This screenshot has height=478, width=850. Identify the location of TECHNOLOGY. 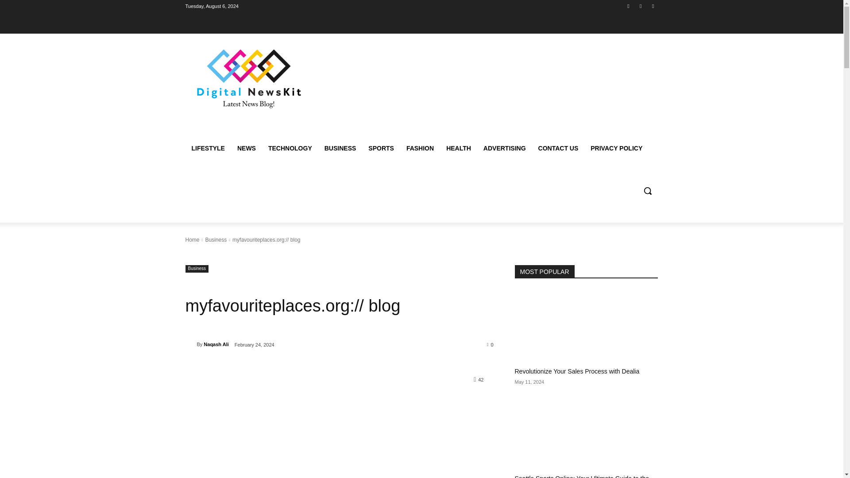
(290, 148).